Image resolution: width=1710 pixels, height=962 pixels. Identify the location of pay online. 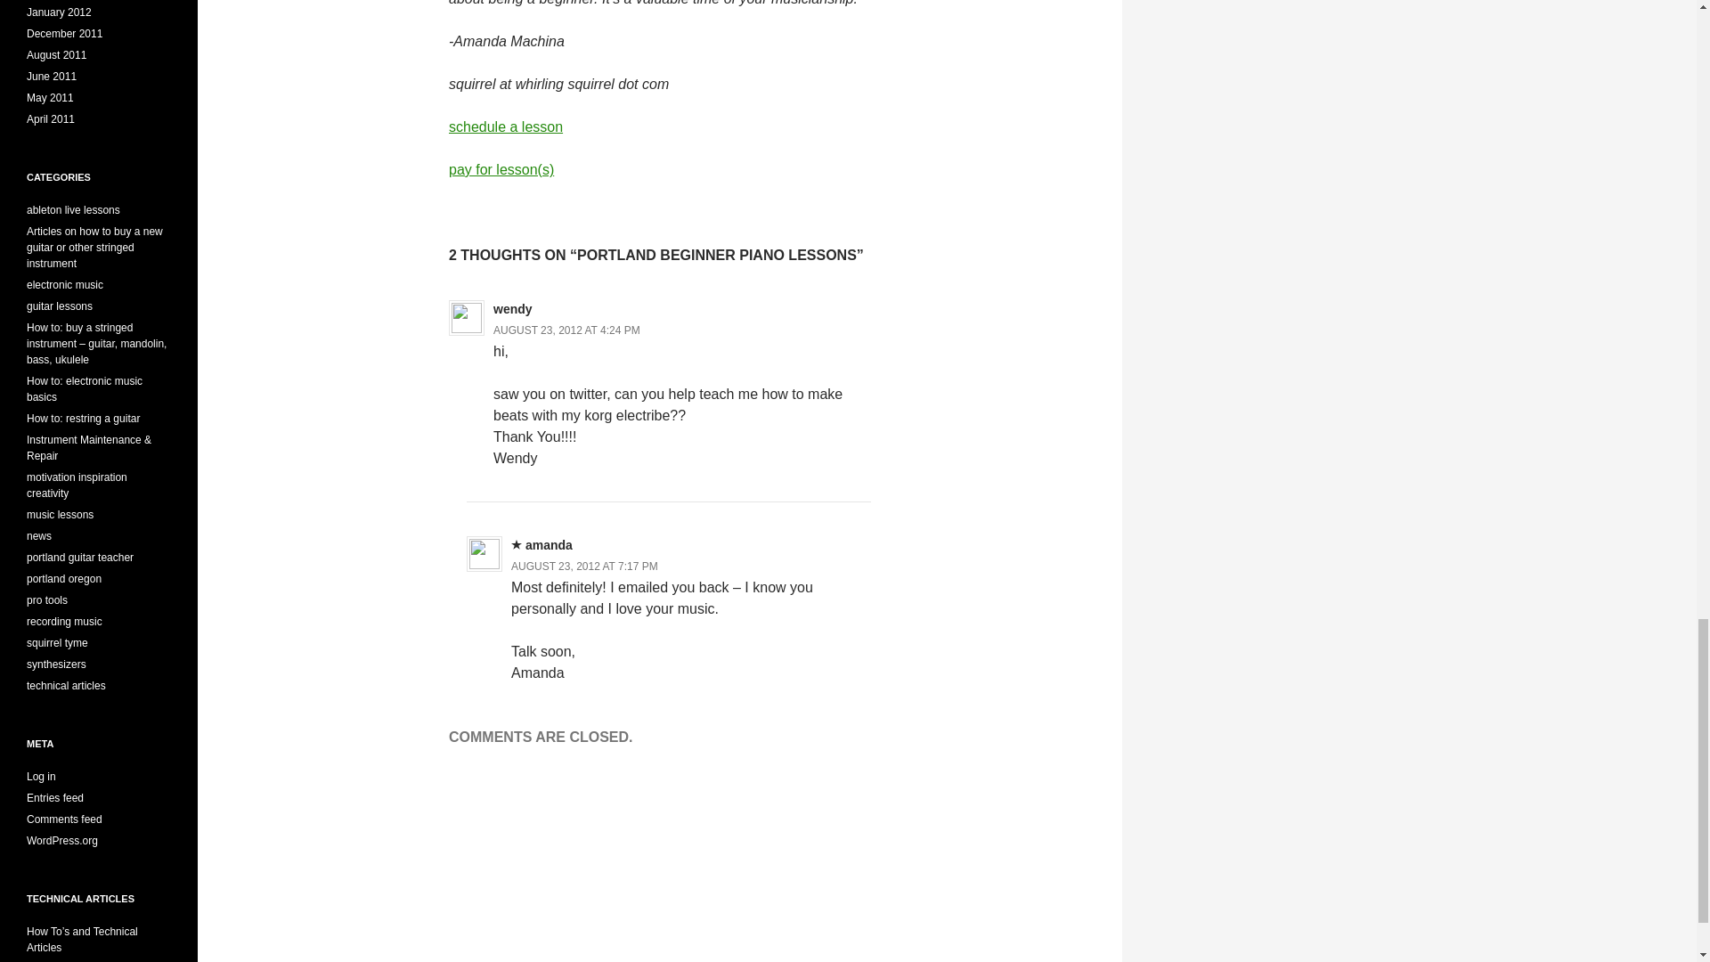
(501, 169).